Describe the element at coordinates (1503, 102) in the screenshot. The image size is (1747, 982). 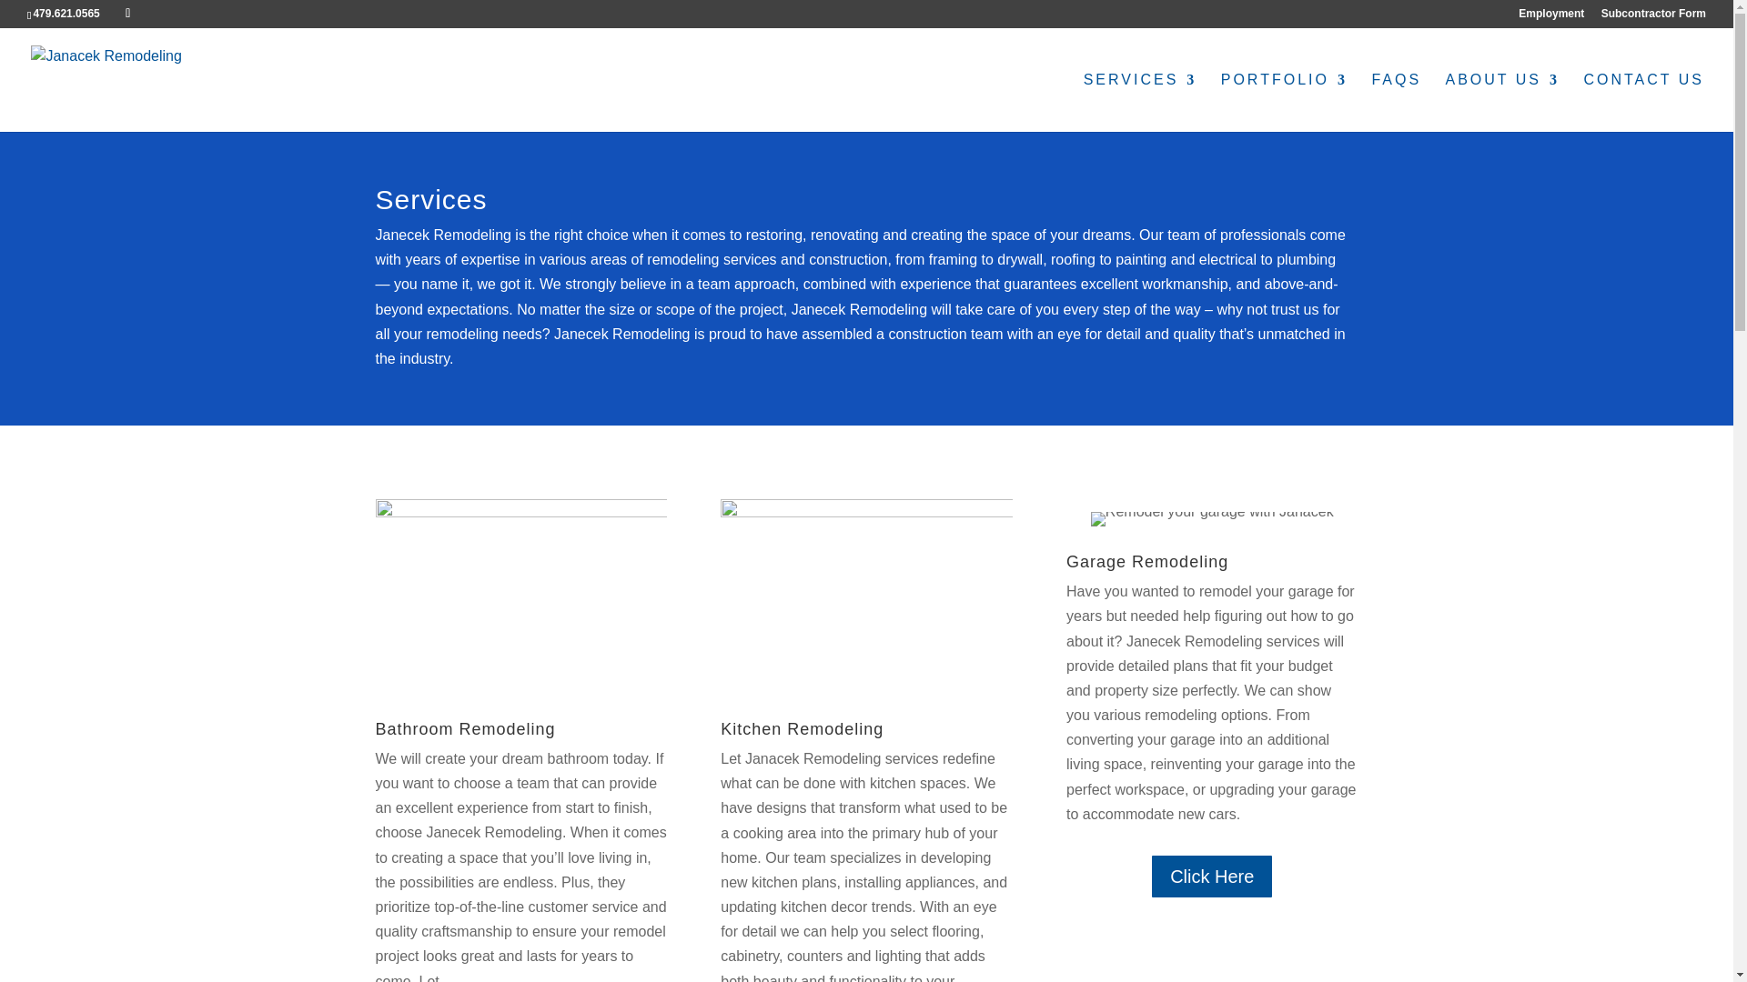
I see `ABOUT US` at that location.